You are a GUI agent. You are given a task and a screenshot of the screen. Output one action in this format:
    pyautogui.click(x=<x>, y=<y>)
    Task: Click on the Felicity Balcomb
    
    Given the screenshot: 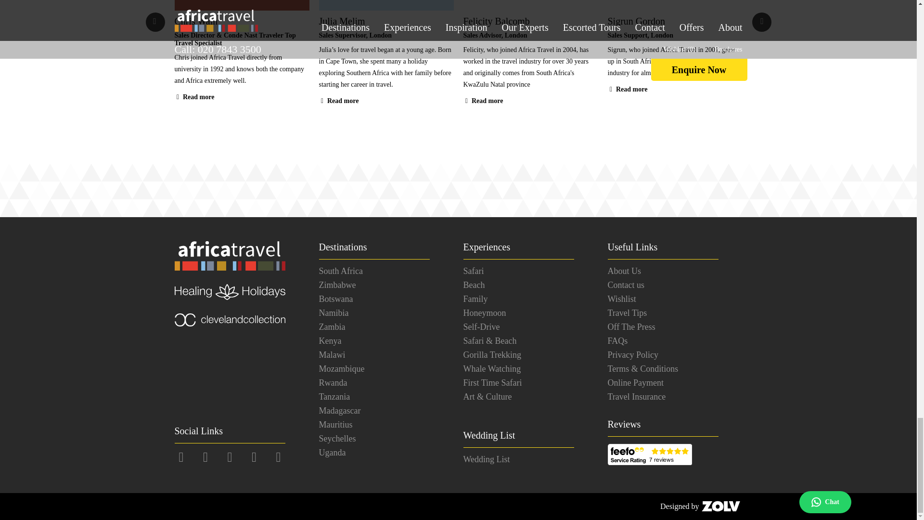 What is the action you would take?
    pyautogui.click(x=530, y=21)
    